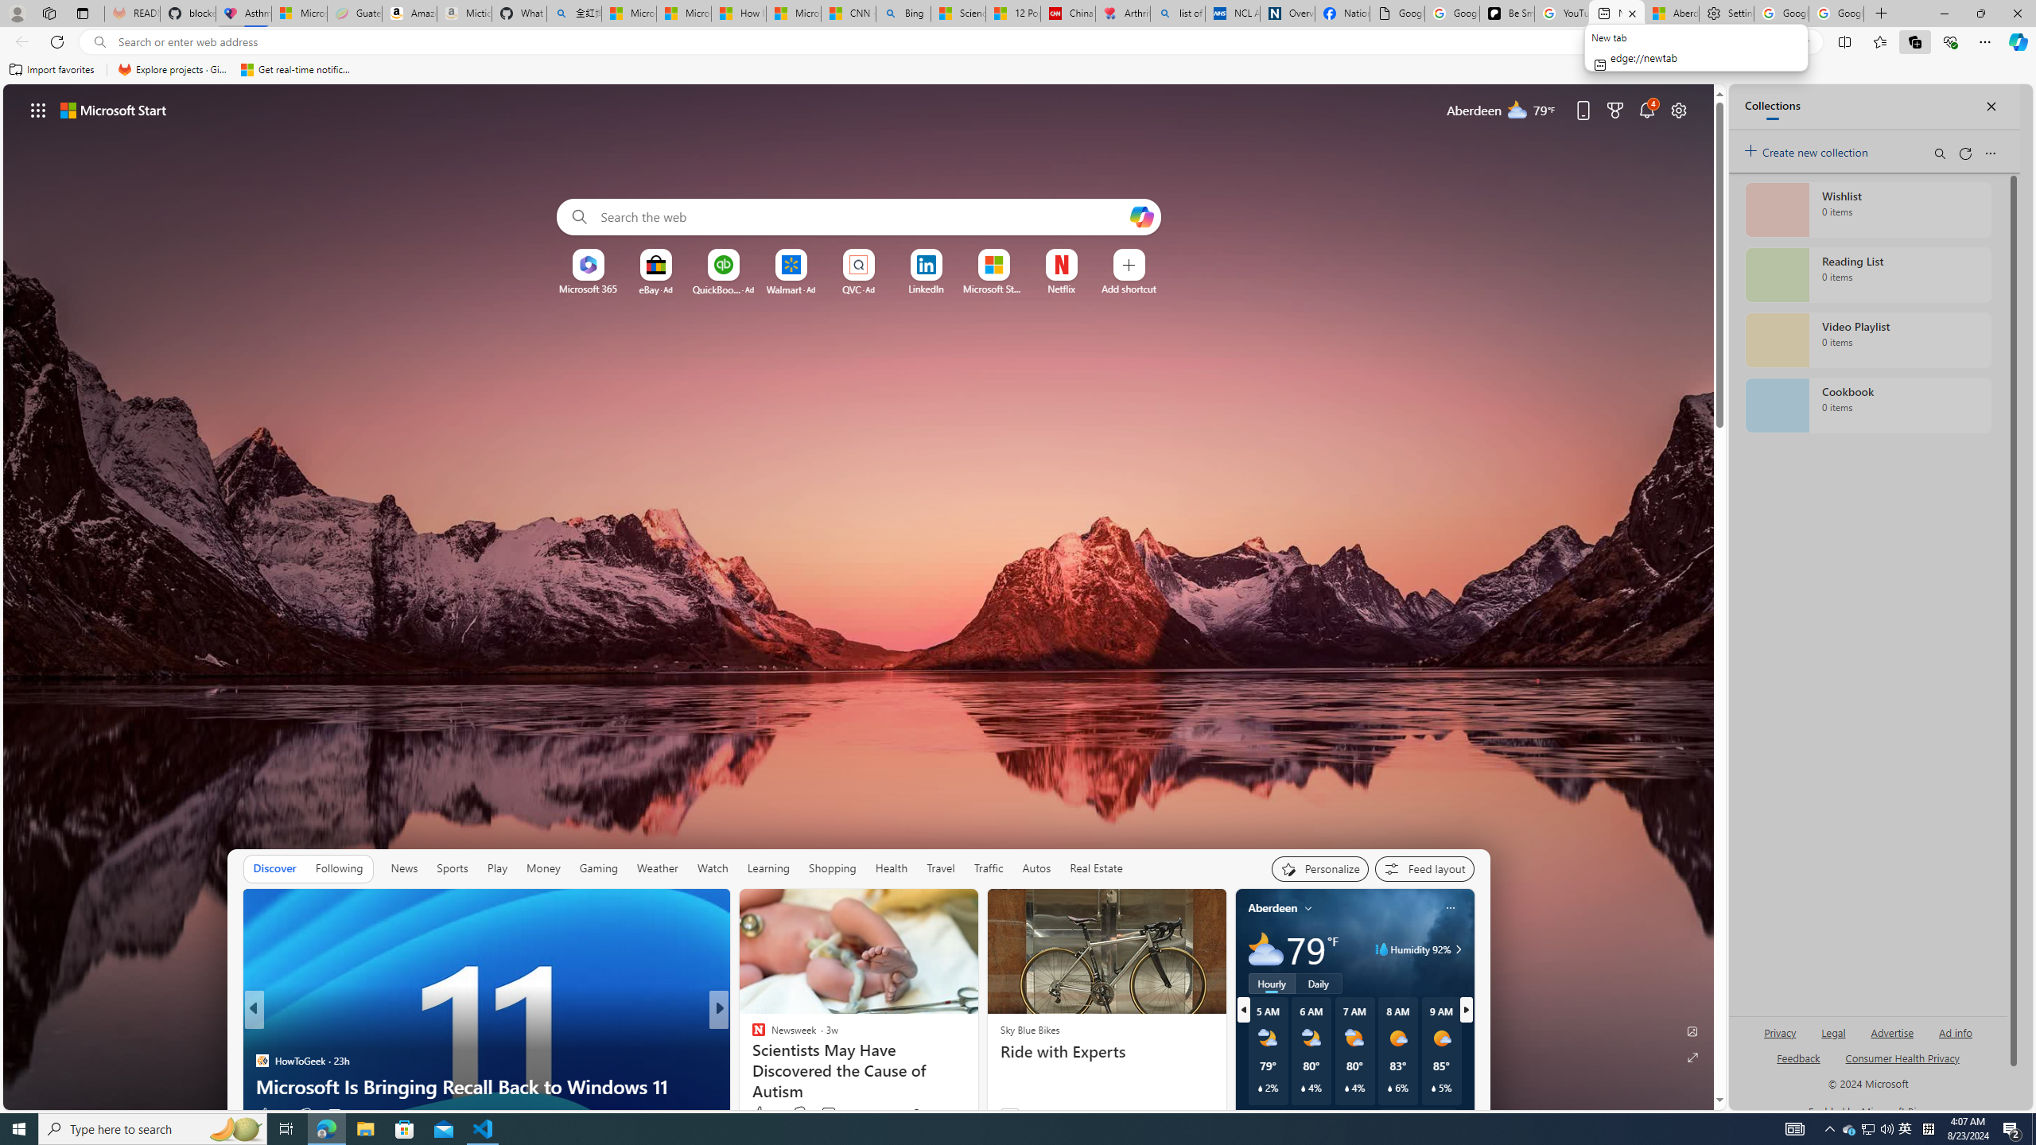 The image size is (2036, 1145). Describe the element at coordinates (1455, 949) in the screenshot. I see `Humidity 92%` at that location.